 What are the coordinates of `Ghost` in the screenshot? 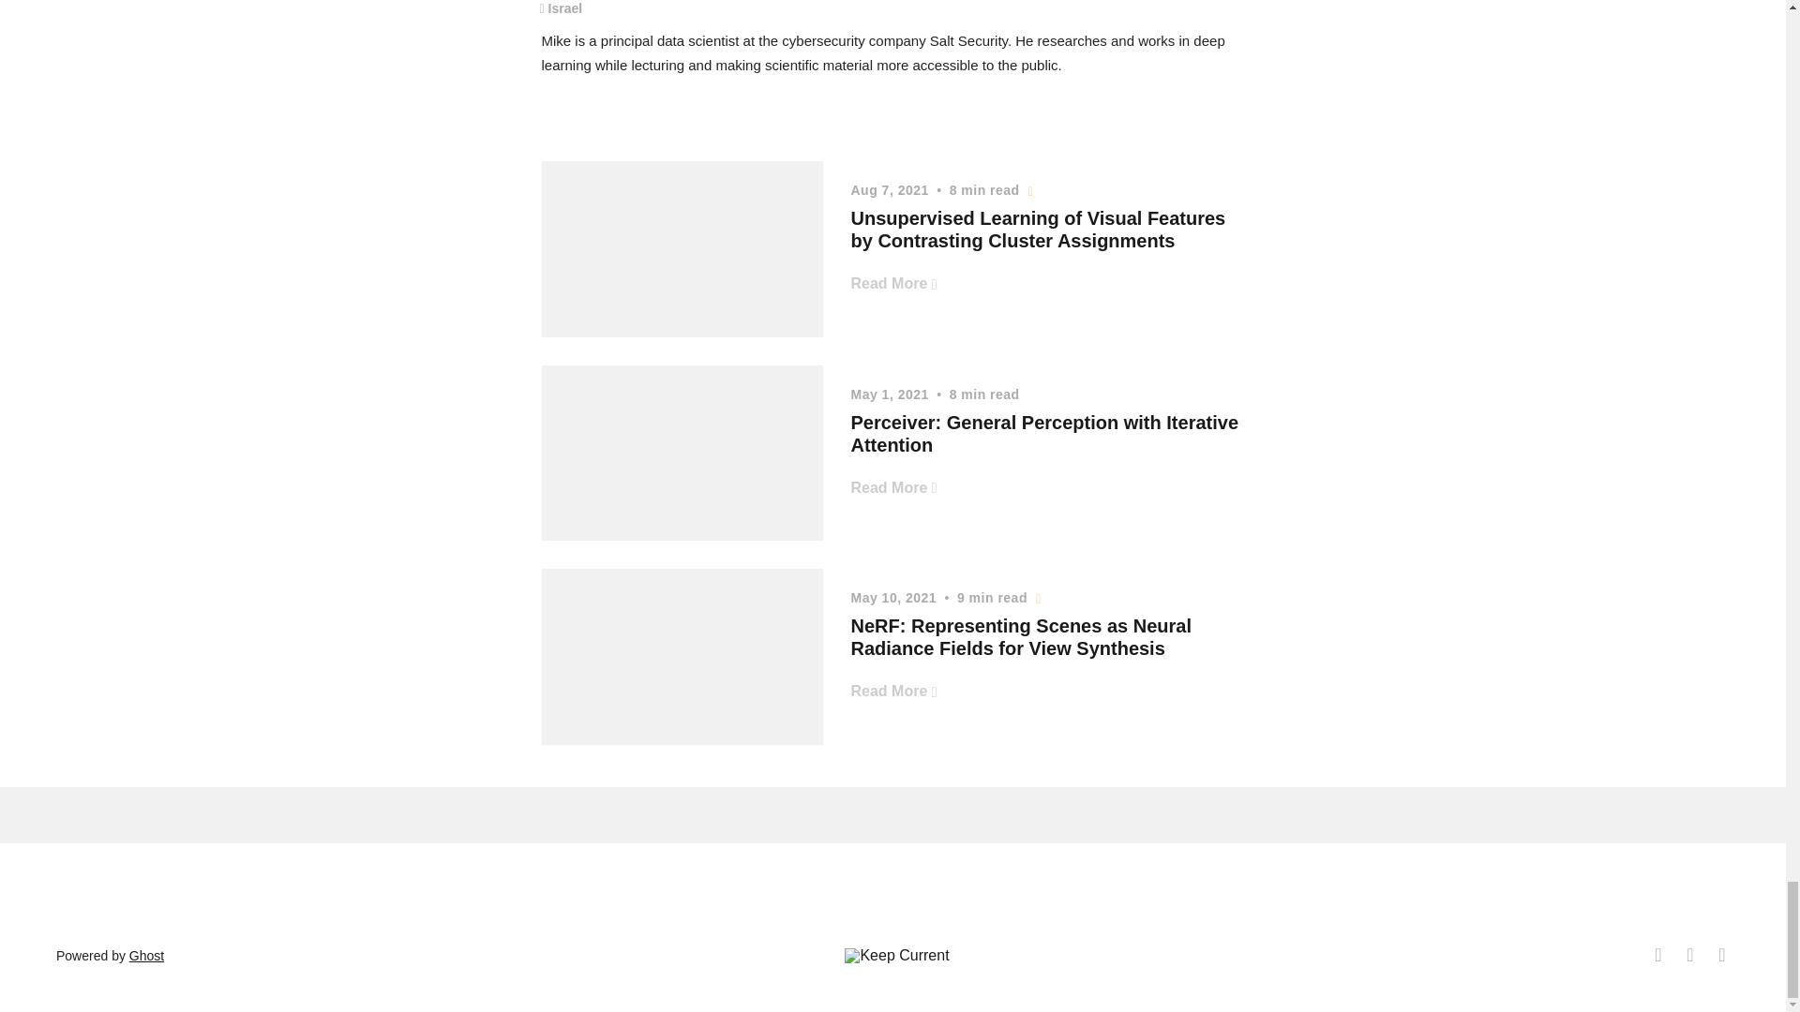 It's located at (146, 956).